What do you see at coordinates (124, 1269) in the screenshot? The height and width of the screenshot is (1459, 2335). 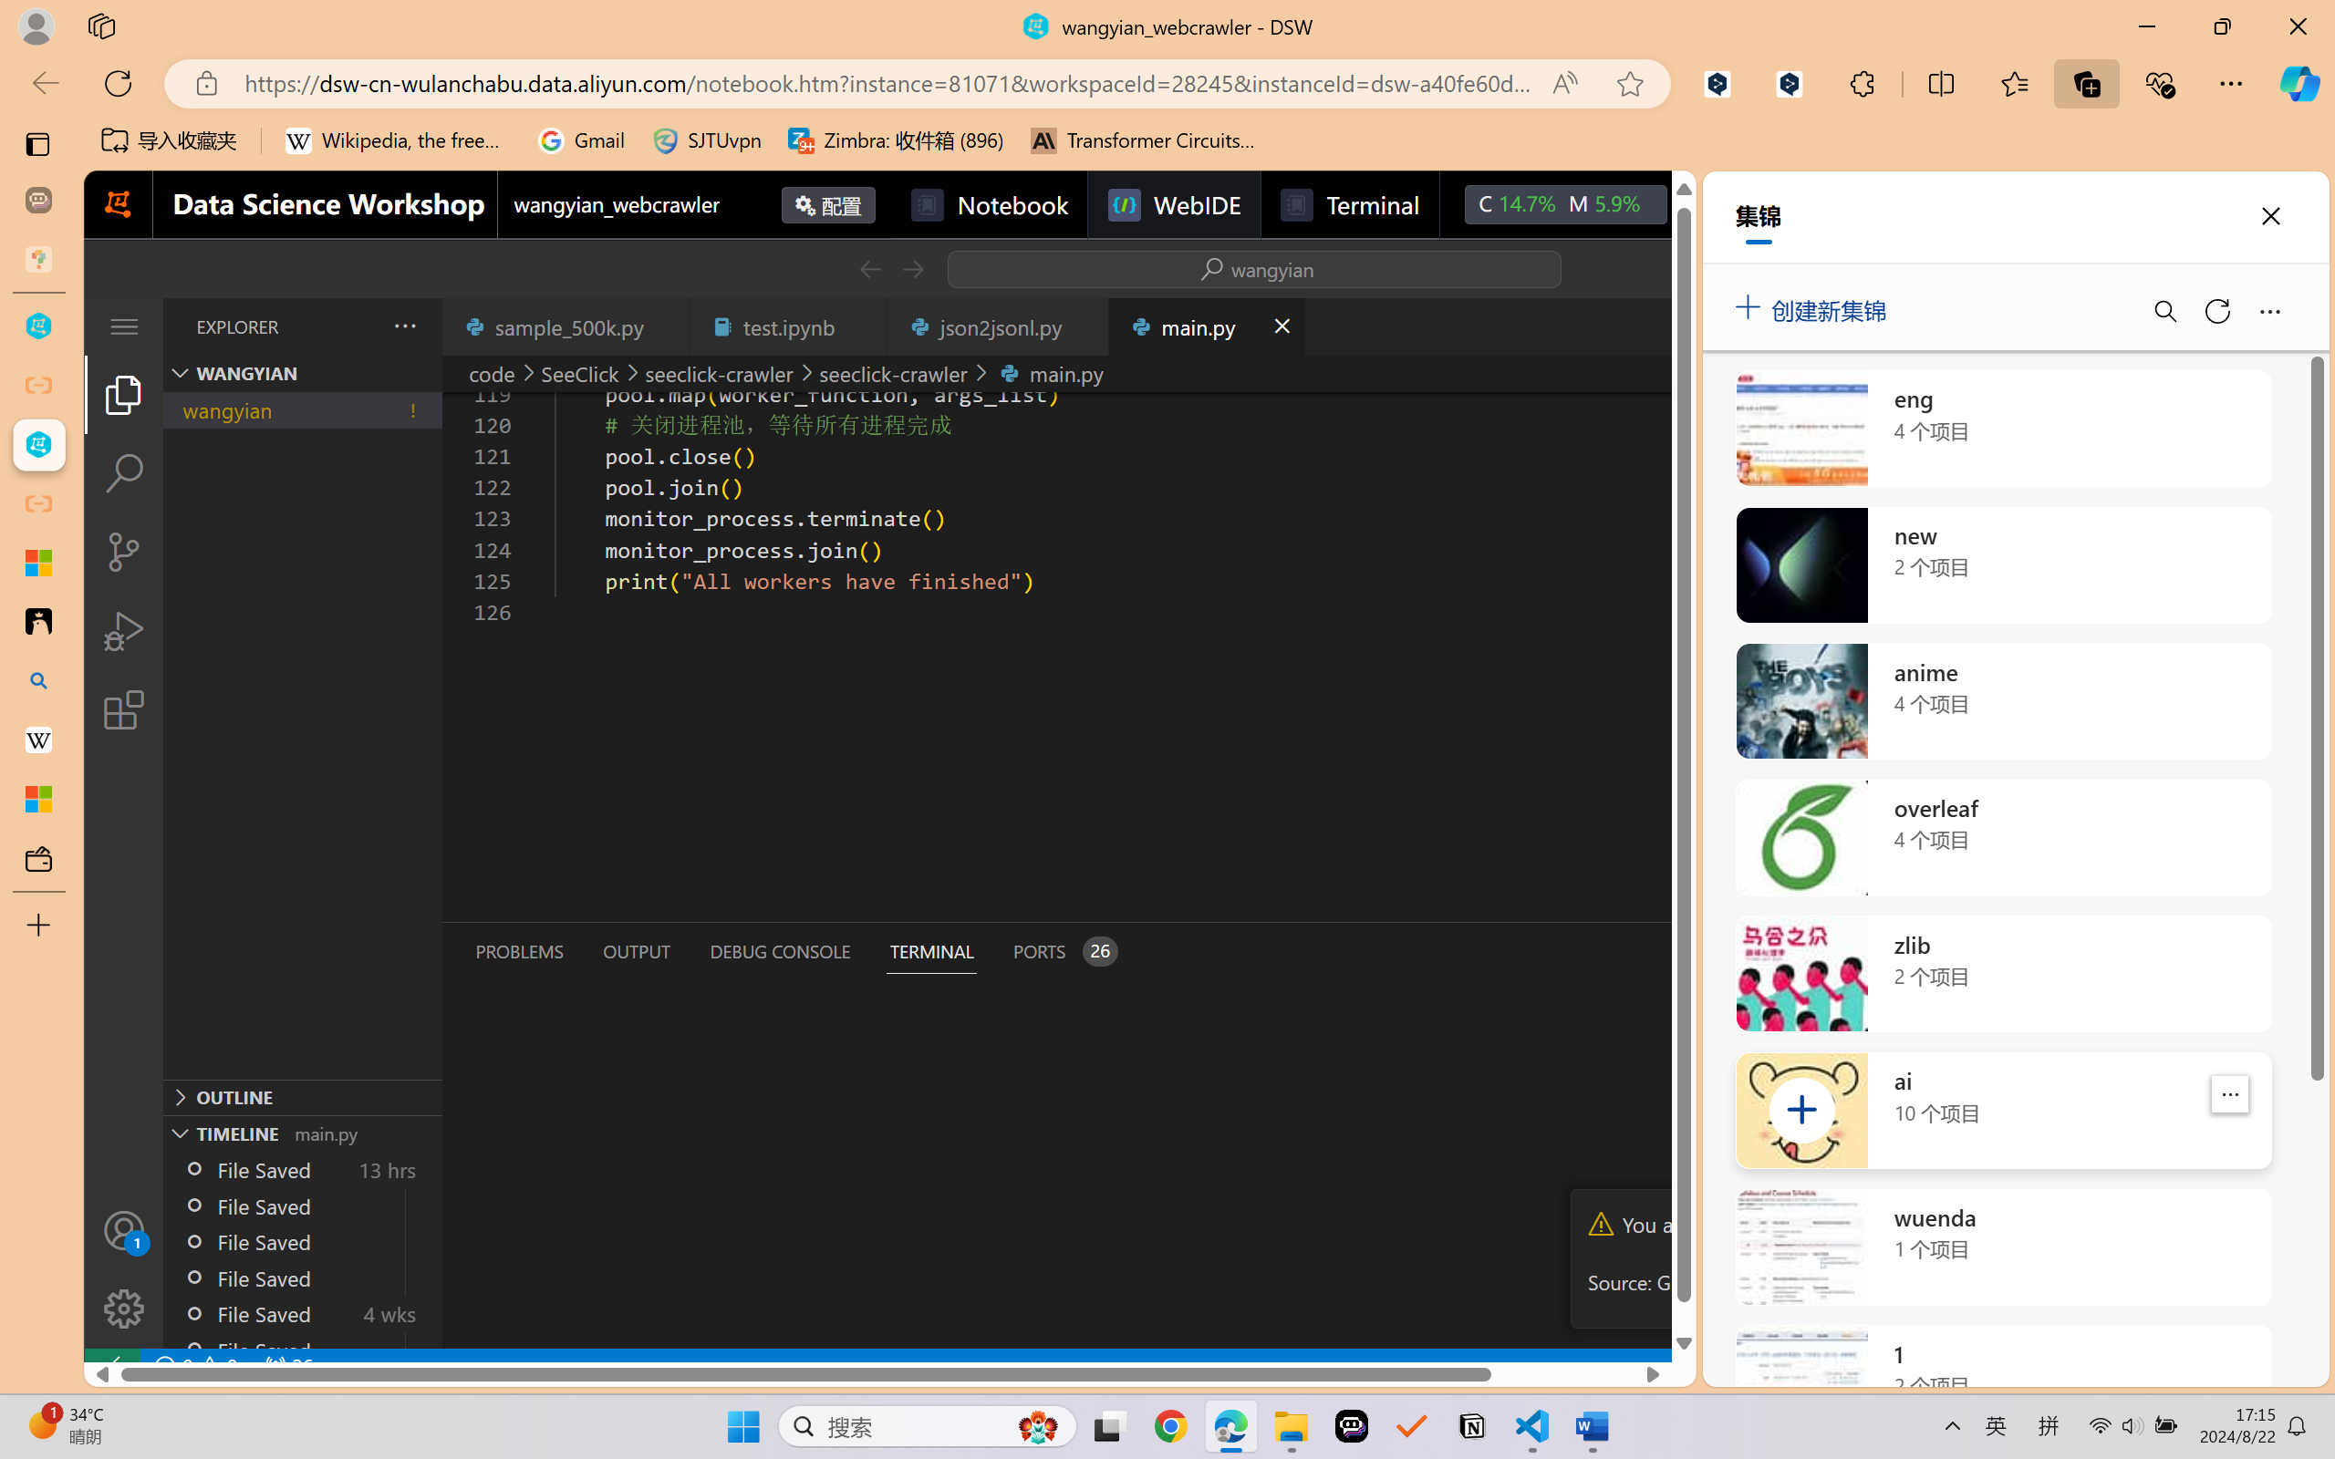 I see `Manage` at bounding box center [124, 1269].